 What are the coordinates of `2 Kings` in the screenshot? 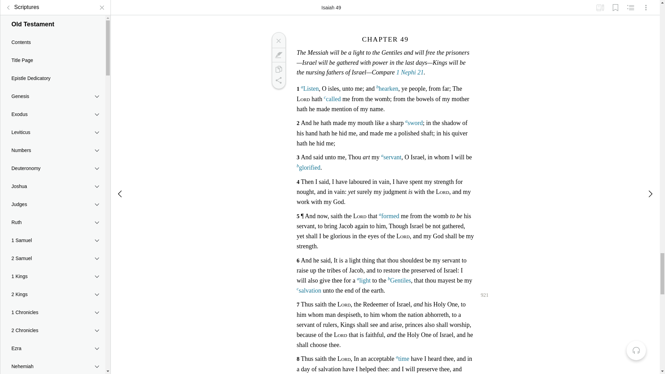 It's located at (53, 289).